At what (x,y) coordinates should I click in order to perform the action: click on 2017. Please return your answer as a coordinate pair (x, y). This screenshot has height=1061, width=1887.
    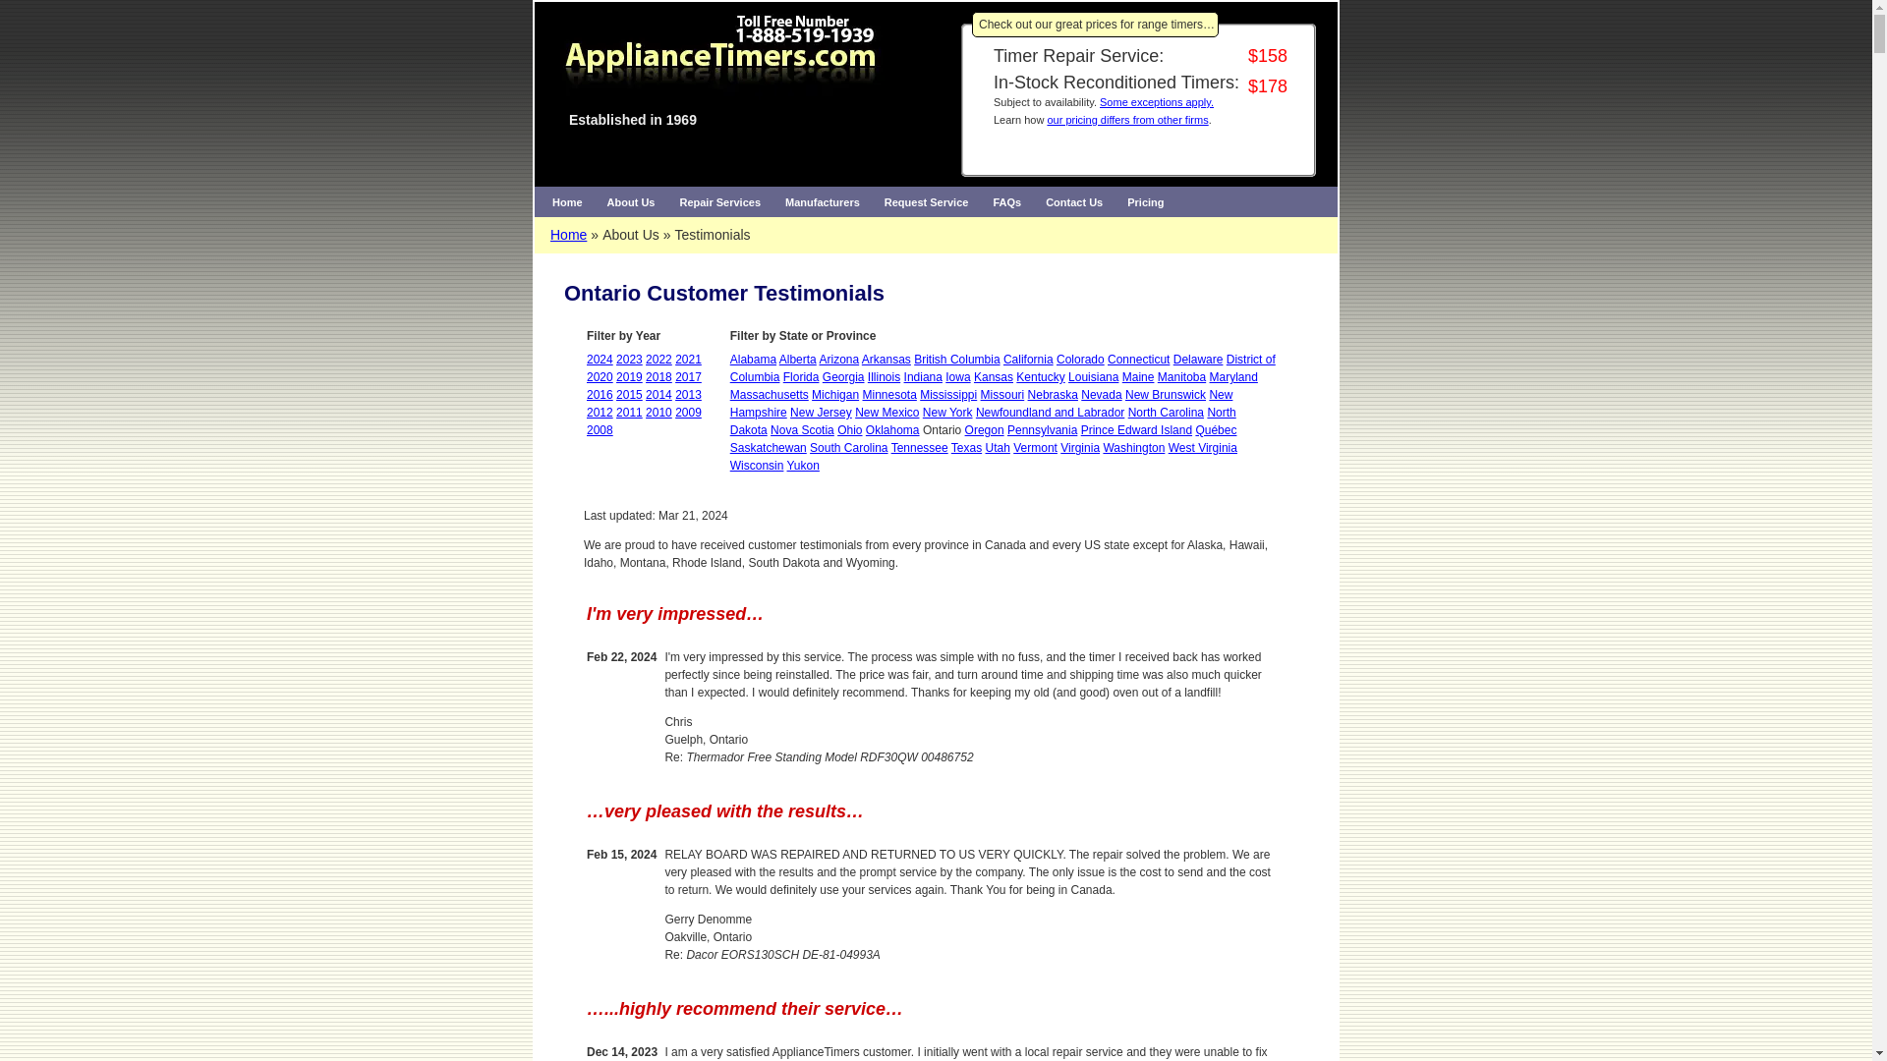
    Looking at the image, I should click on (688, 376).